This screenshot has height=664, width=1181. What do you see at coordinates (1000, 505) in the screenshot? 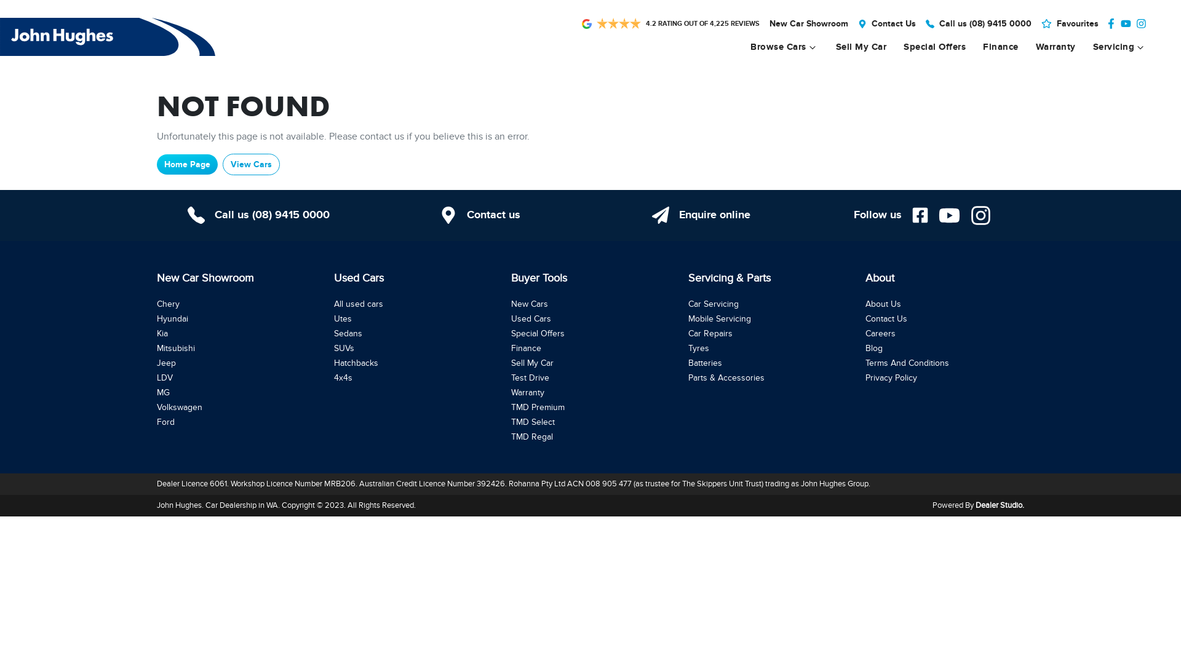
I see `Dealer Studio.` at bounding box center [1000, 505].